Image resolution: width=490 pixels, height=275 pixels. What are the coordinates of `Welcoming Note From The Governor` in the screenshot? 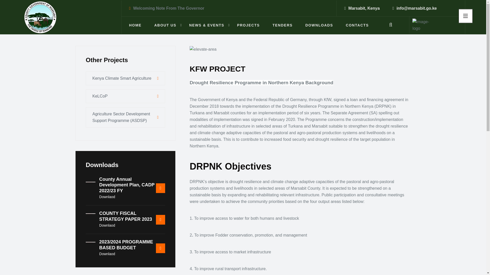 It's located at (169, 8).